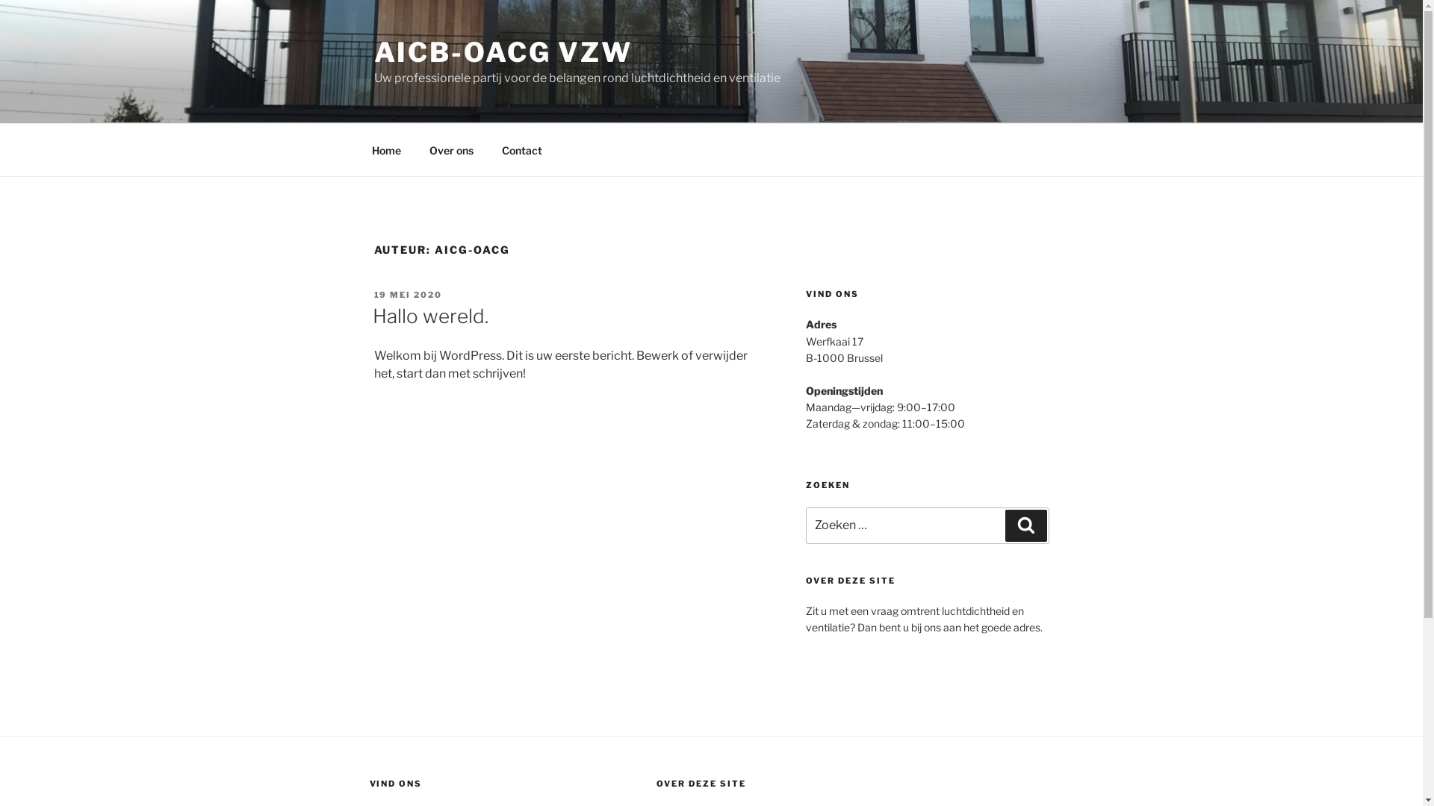 The width and height of the screenshot is (1434, 806). What do you see at coordinates (430, 316) in the screenshot?
I see `Hallo wereld.` at bounding box center [430, 316].